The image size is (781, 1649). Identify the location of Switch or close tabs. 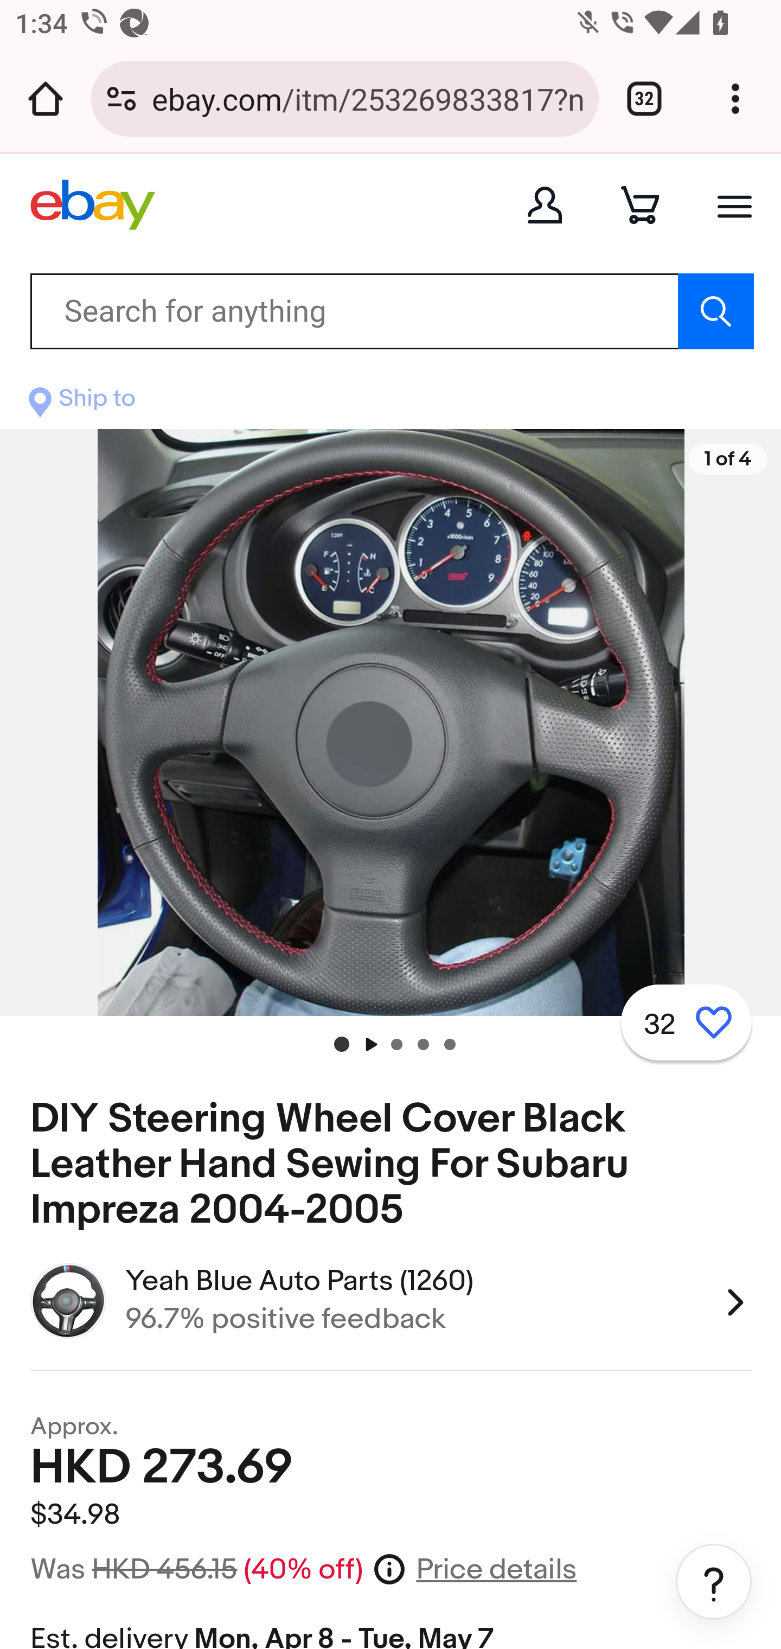
(644, 99).